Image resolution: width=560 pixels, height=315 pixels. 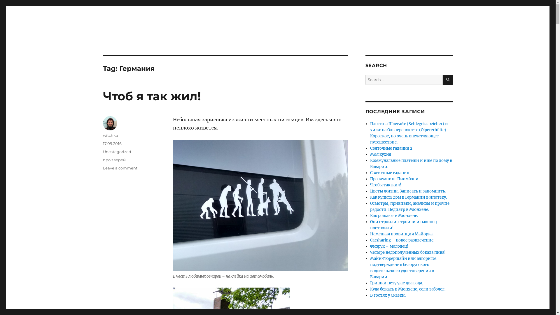 I want to click on 17.09.2016, so click(x=112, y=143).